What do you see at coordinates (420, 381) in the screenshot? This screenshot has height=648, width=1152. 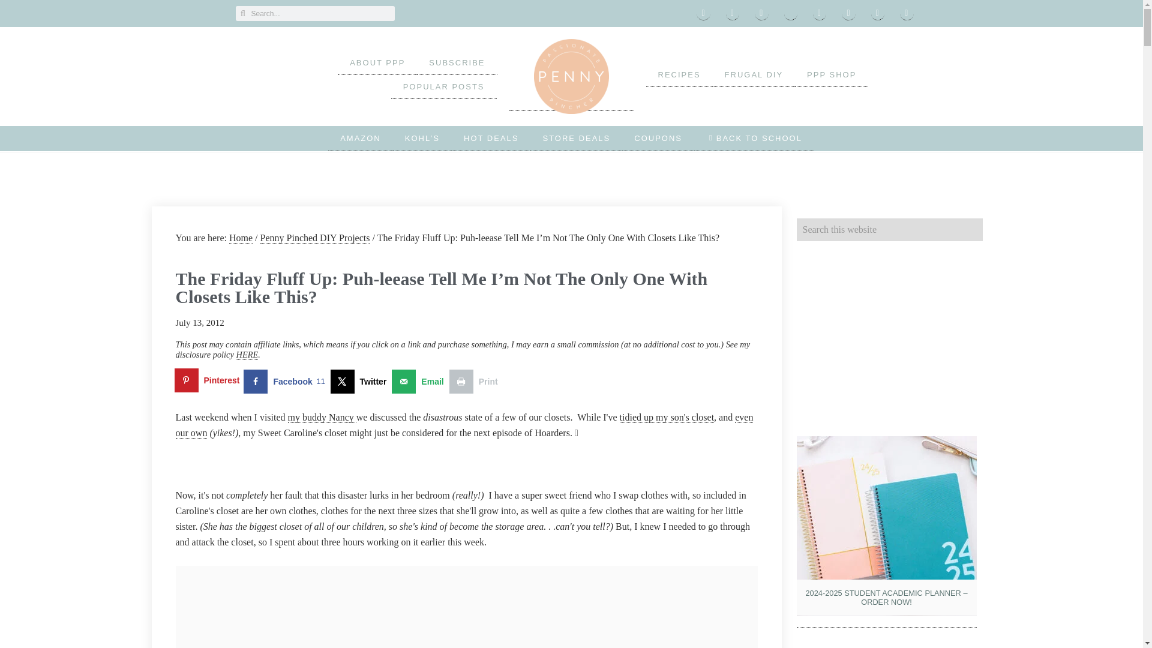 I see `Send over email` at bounding box center [420, 381].